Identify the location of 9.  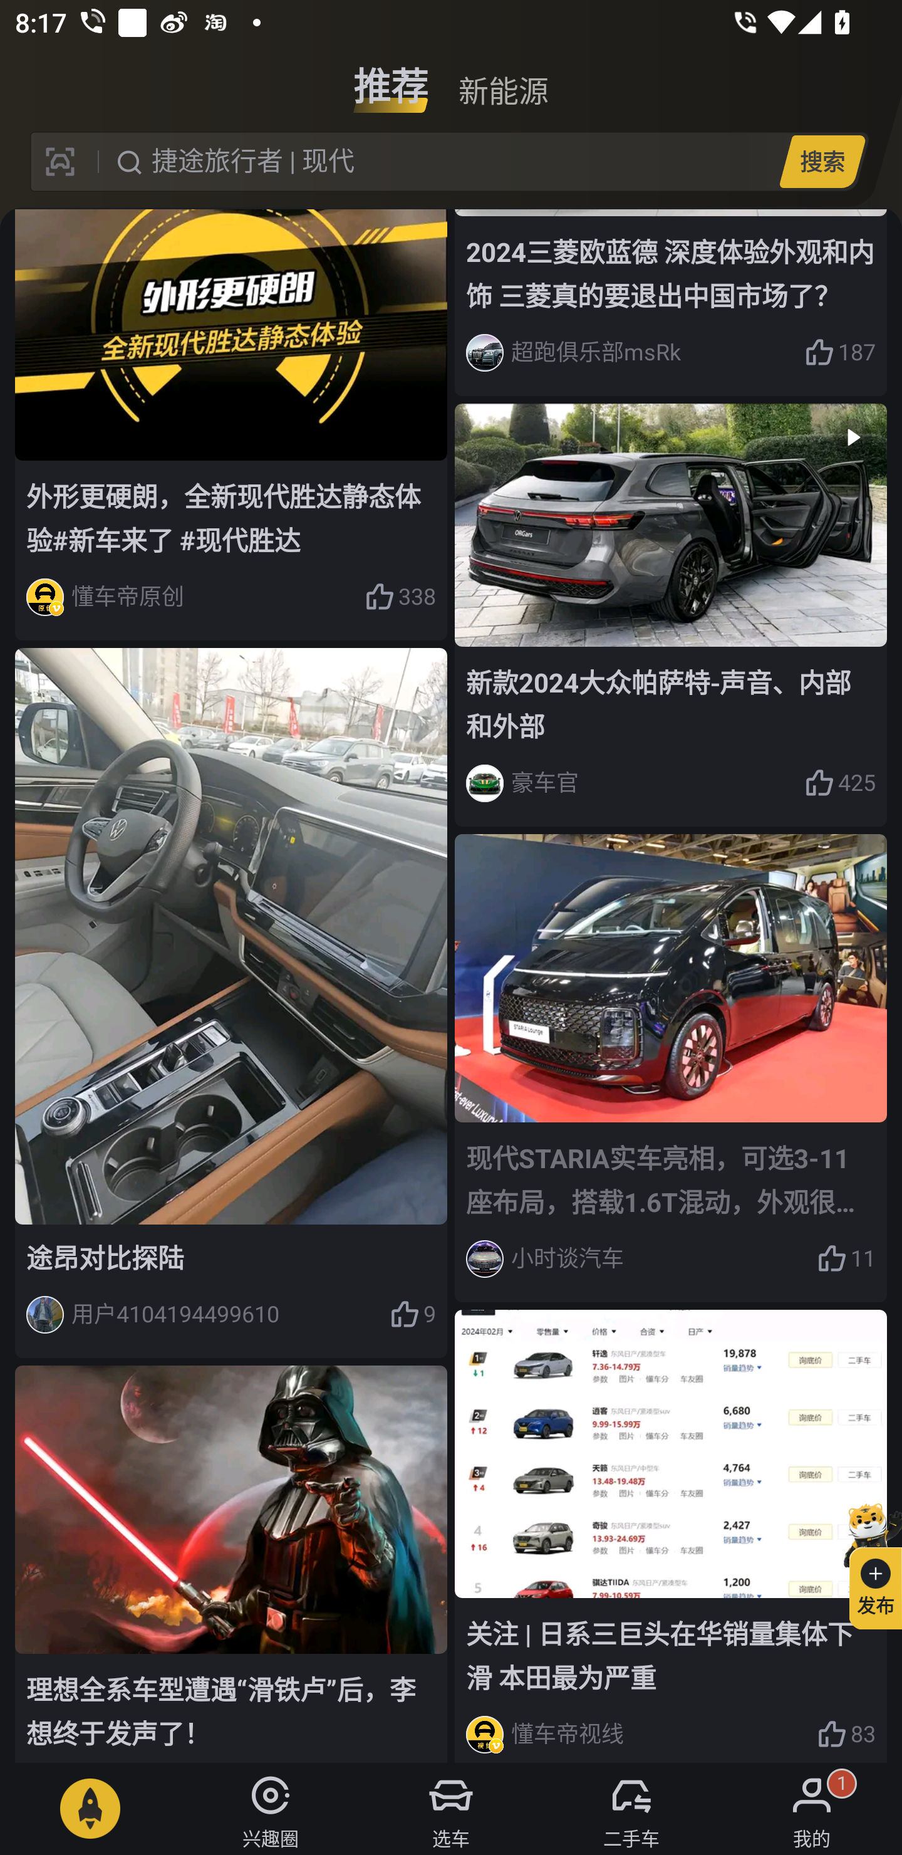
(412, 1315).